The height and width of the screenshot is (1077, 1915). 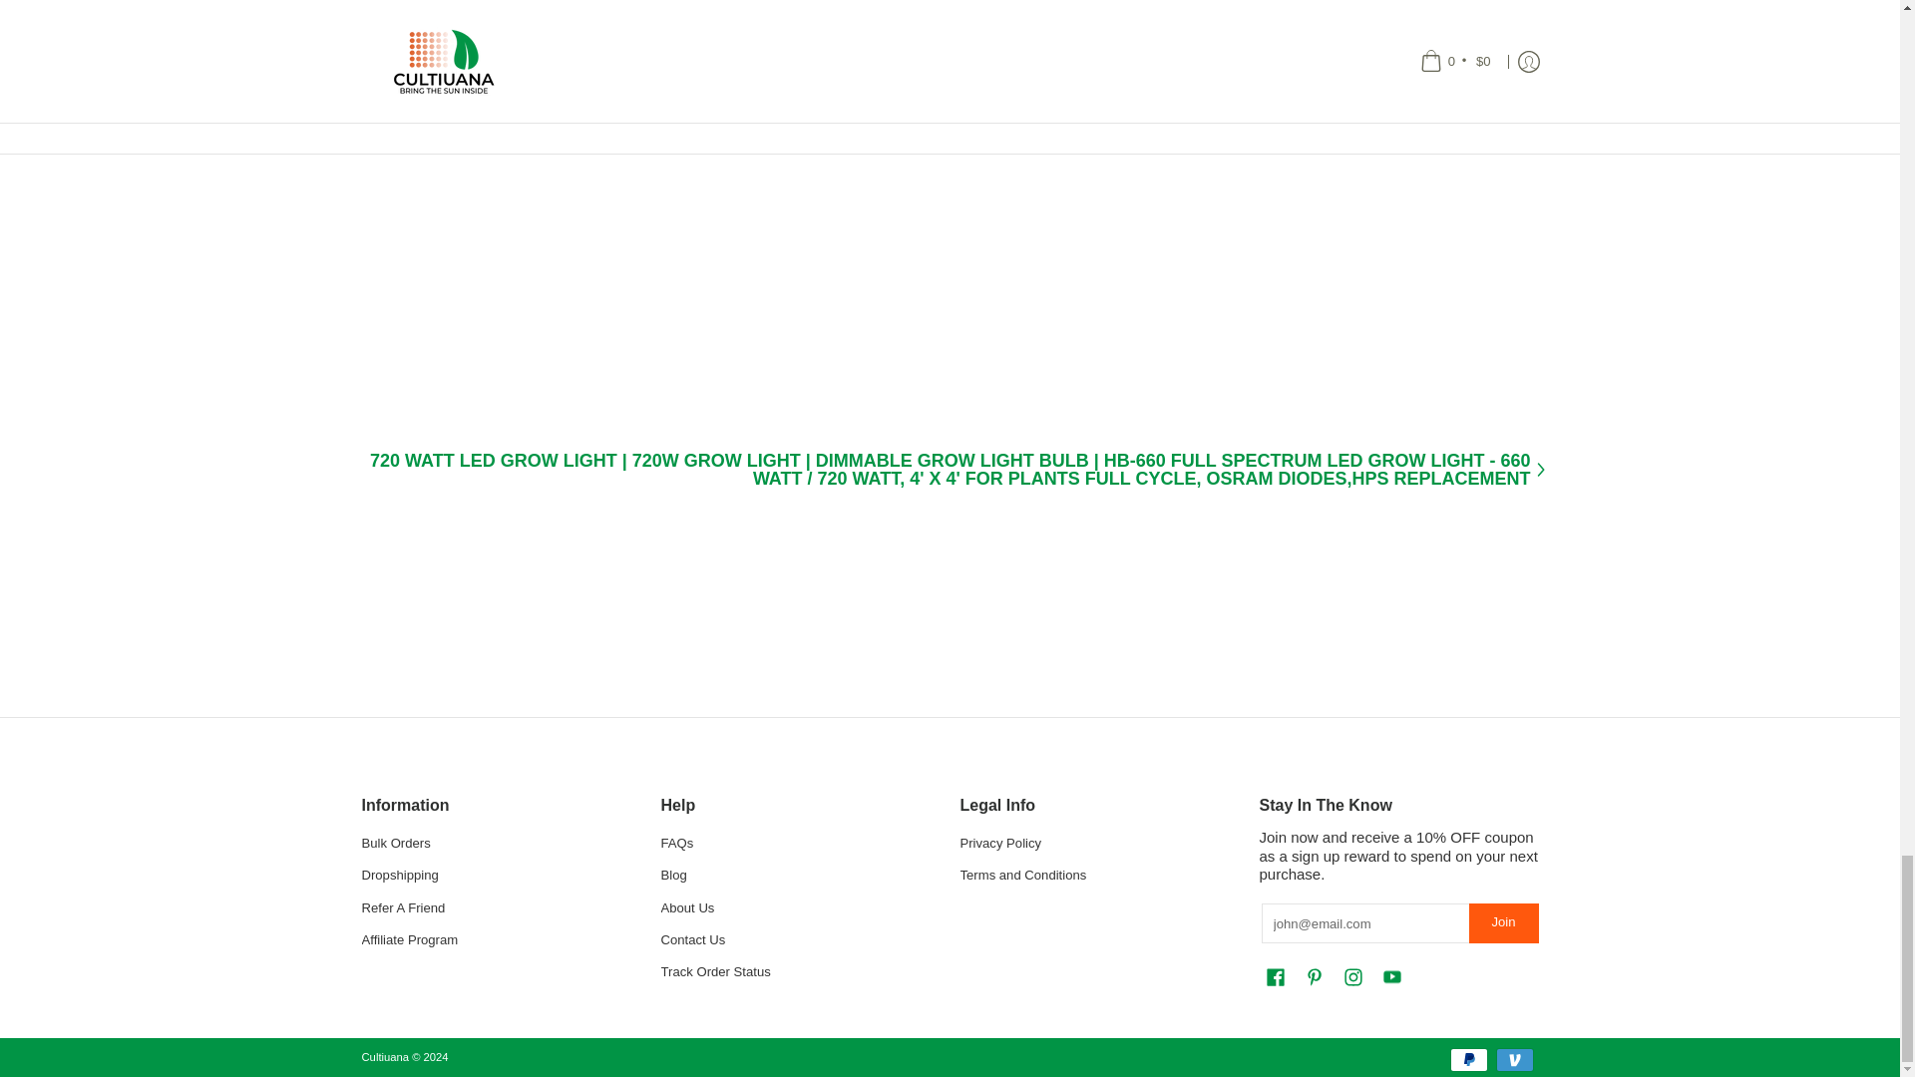 I want to click on Venmo, so click(x=1514, y=1059).